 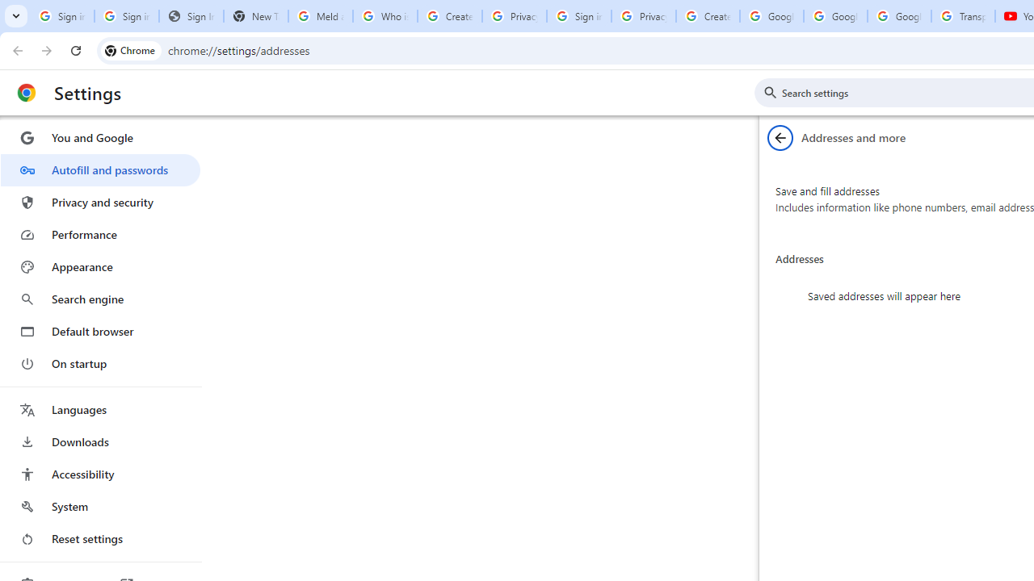 What do you see at coordinates (971, 131) in the screenshot?
I see `Preview Results` at bounding box center [971, 131].